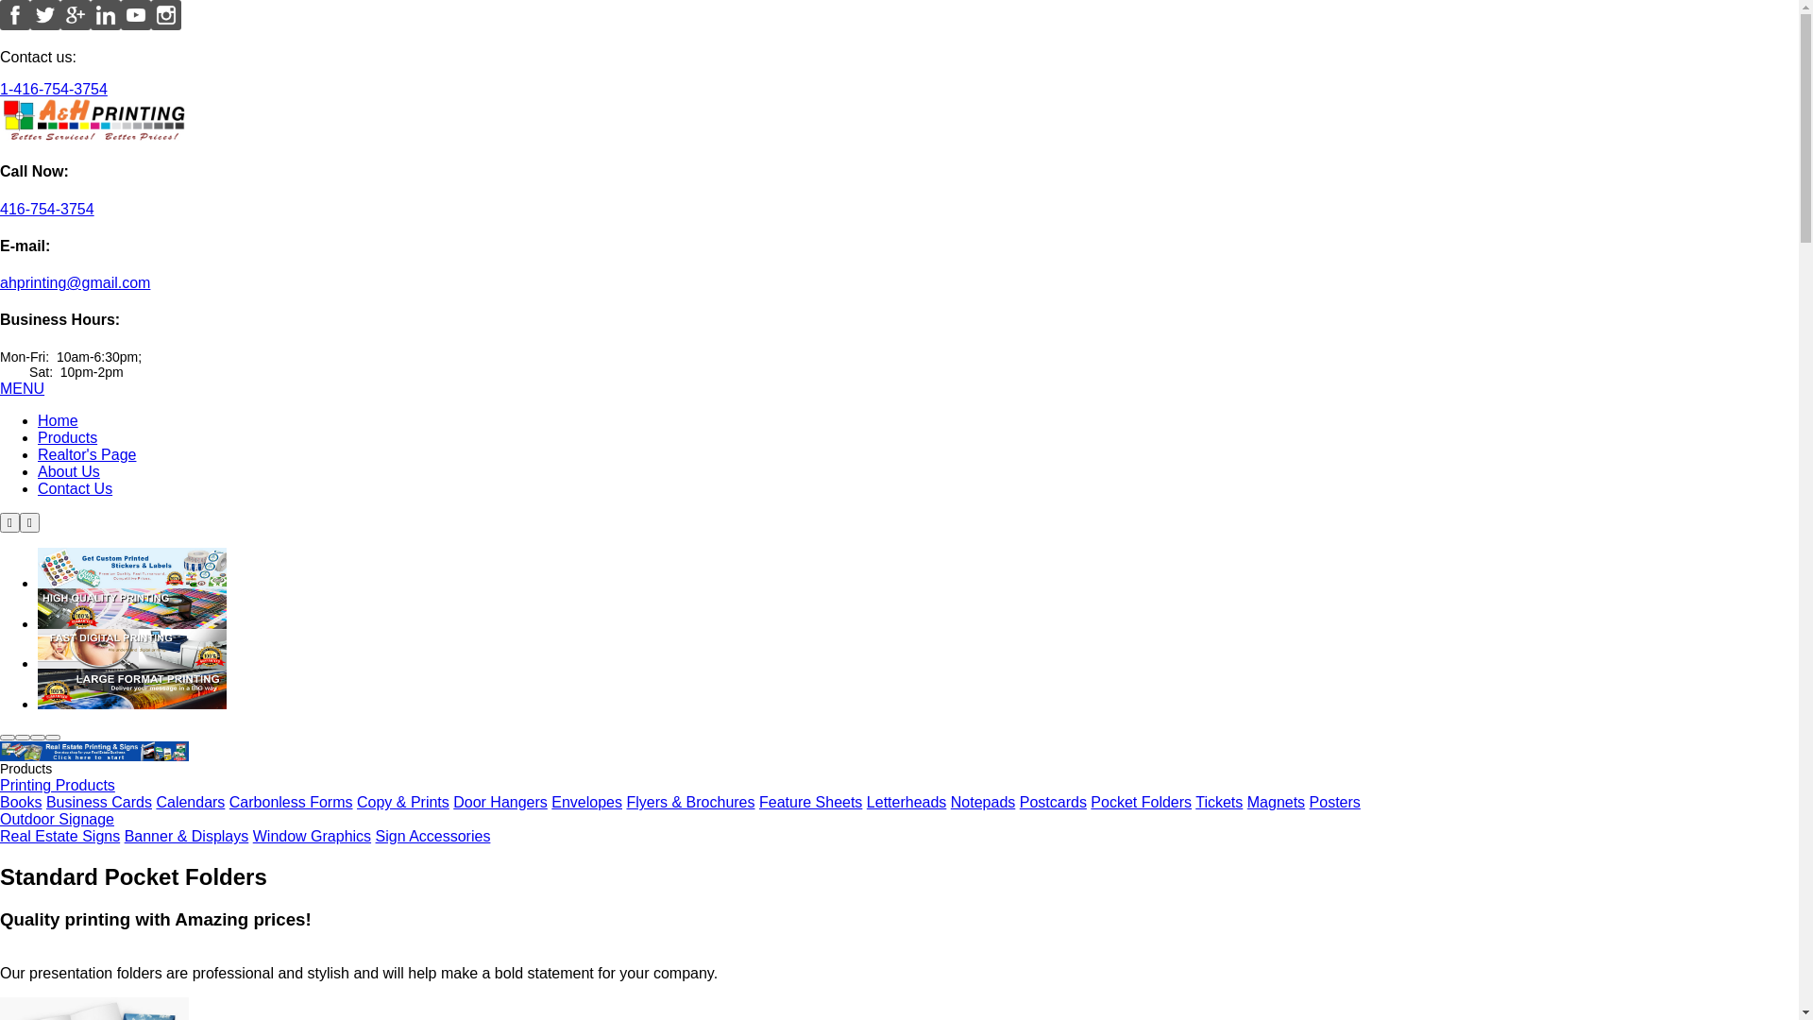 This screenshot has width=1813, height=1020. I want to click on Printing Products, so click(58, 786).